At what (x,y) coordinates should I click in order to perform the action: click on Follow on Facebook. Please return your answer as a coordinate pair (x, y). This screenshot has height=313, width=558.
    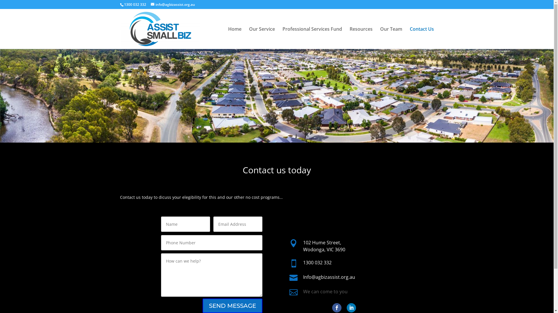
    Looking at the image, I should click on (337, 308).